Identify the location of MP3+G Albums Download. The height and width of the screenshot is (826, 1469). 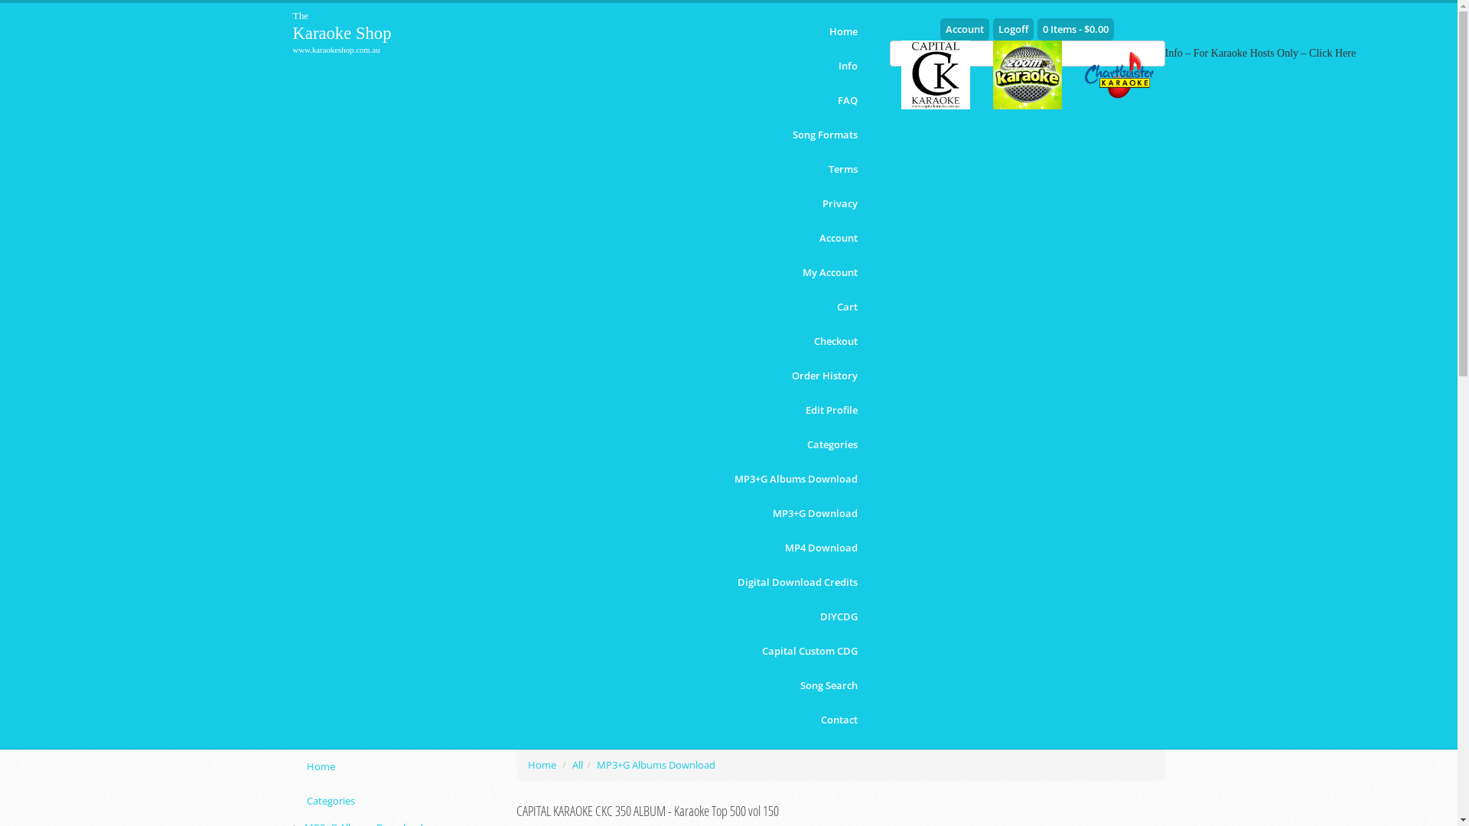
(656, 765).